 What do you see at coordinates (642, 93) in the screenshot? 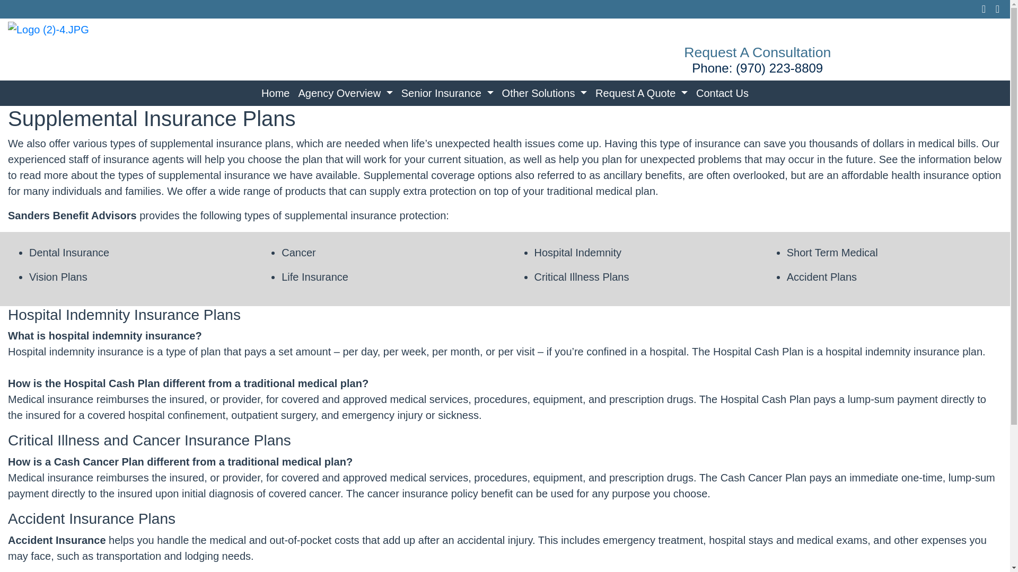
I see `Request A Quote` at bounding box center [642, 93].